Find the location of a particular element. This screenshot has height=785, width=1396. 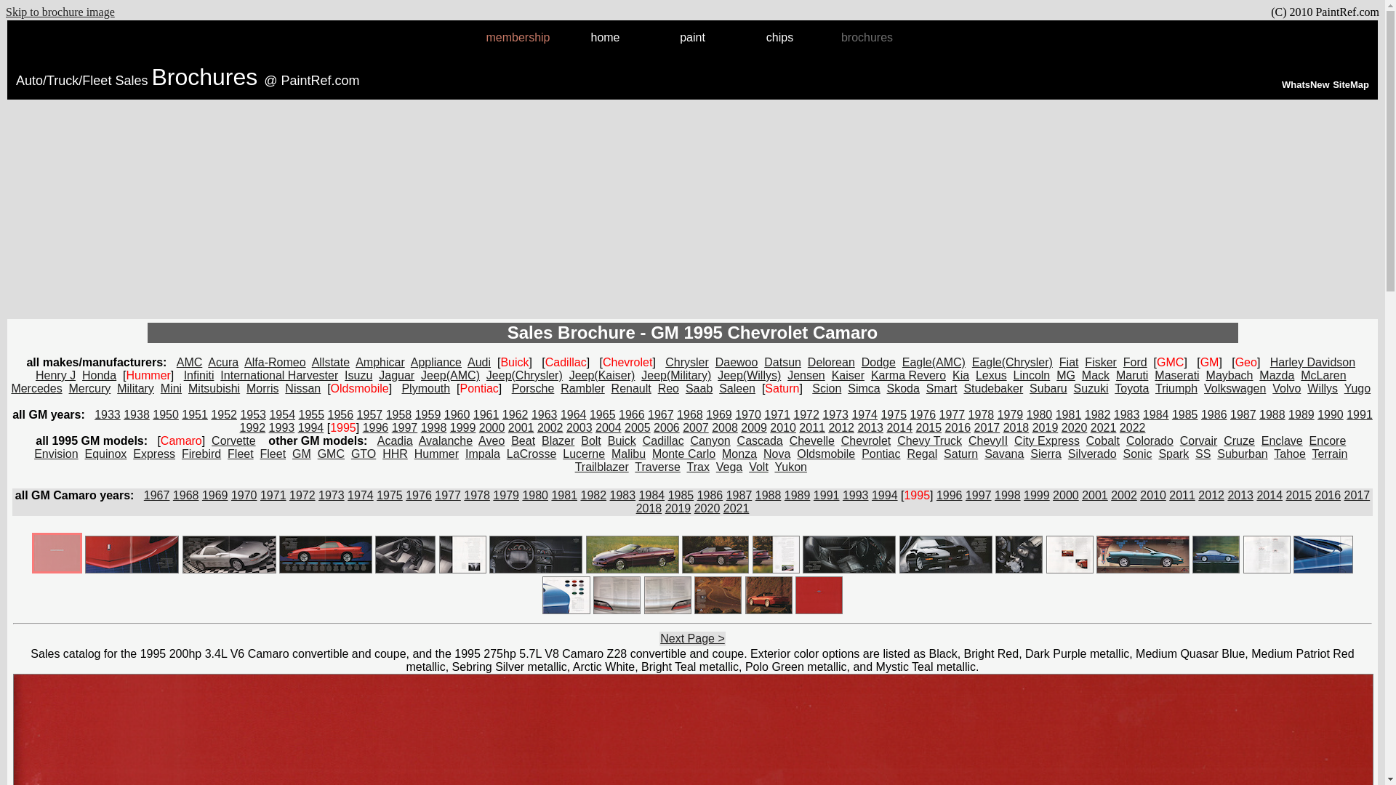

Jensen is located at coordinates (806, 375).